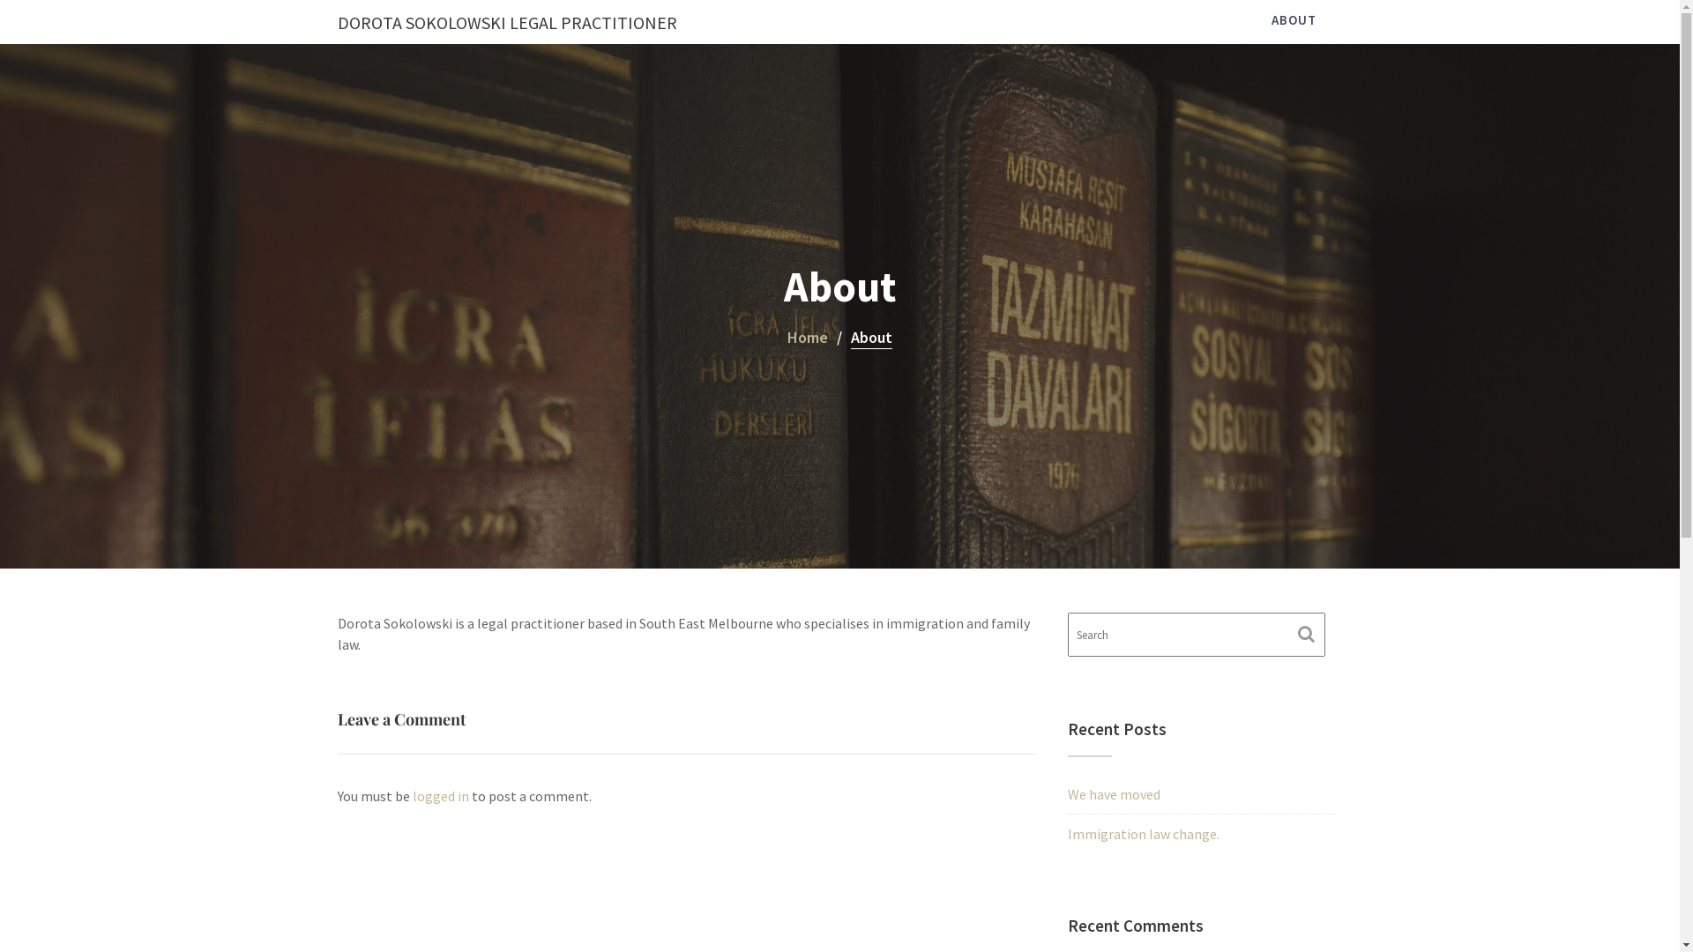 The height and width of the screenshot is (952, 1693). I want to click on Home, so click(808, 338).